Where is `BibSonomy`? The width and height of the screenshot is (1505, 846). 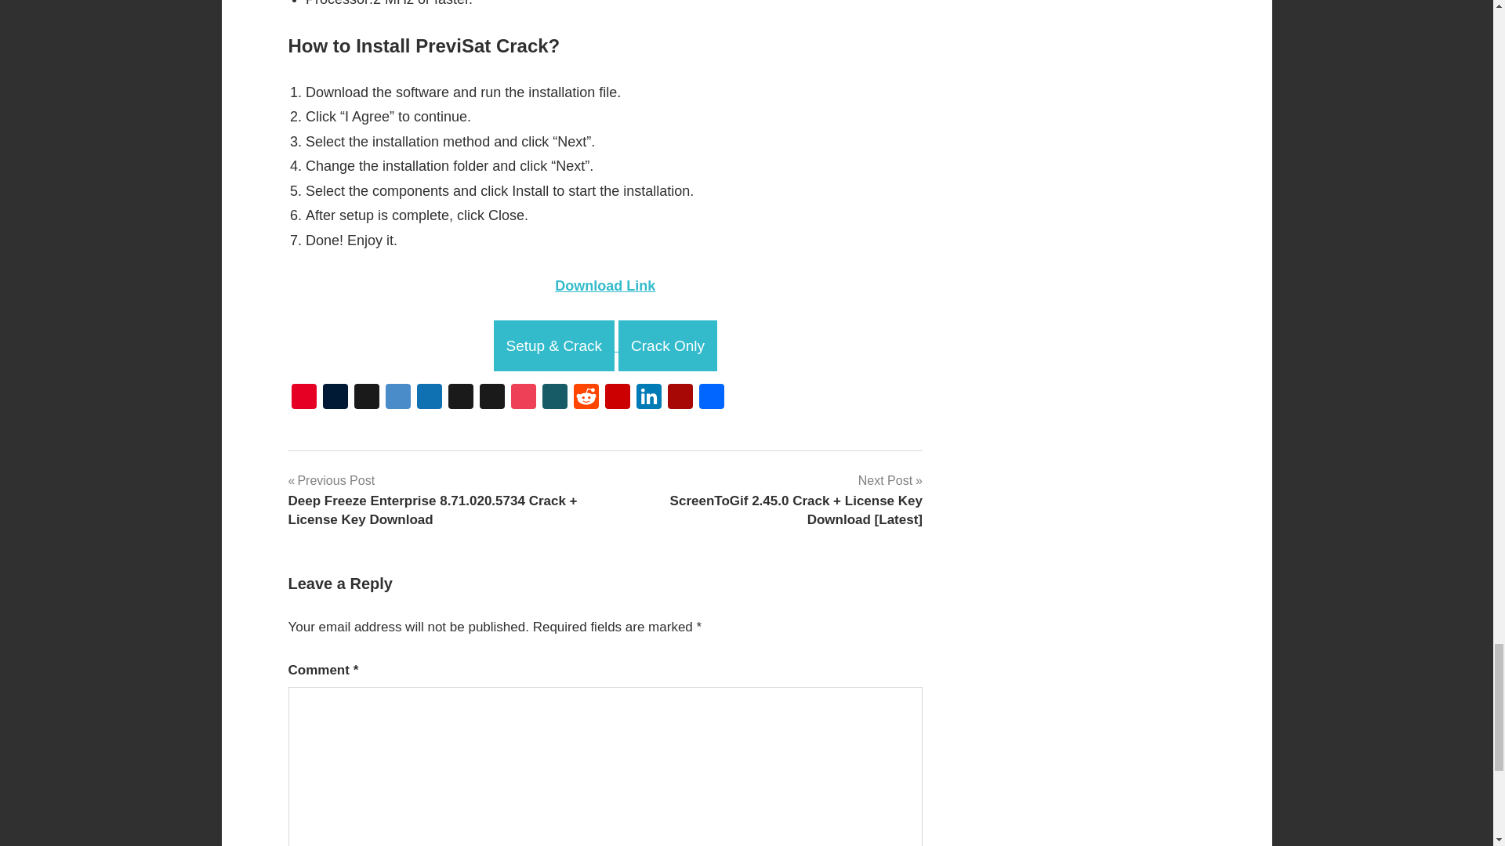
BibSonomy is located at coordinates (366, 398).